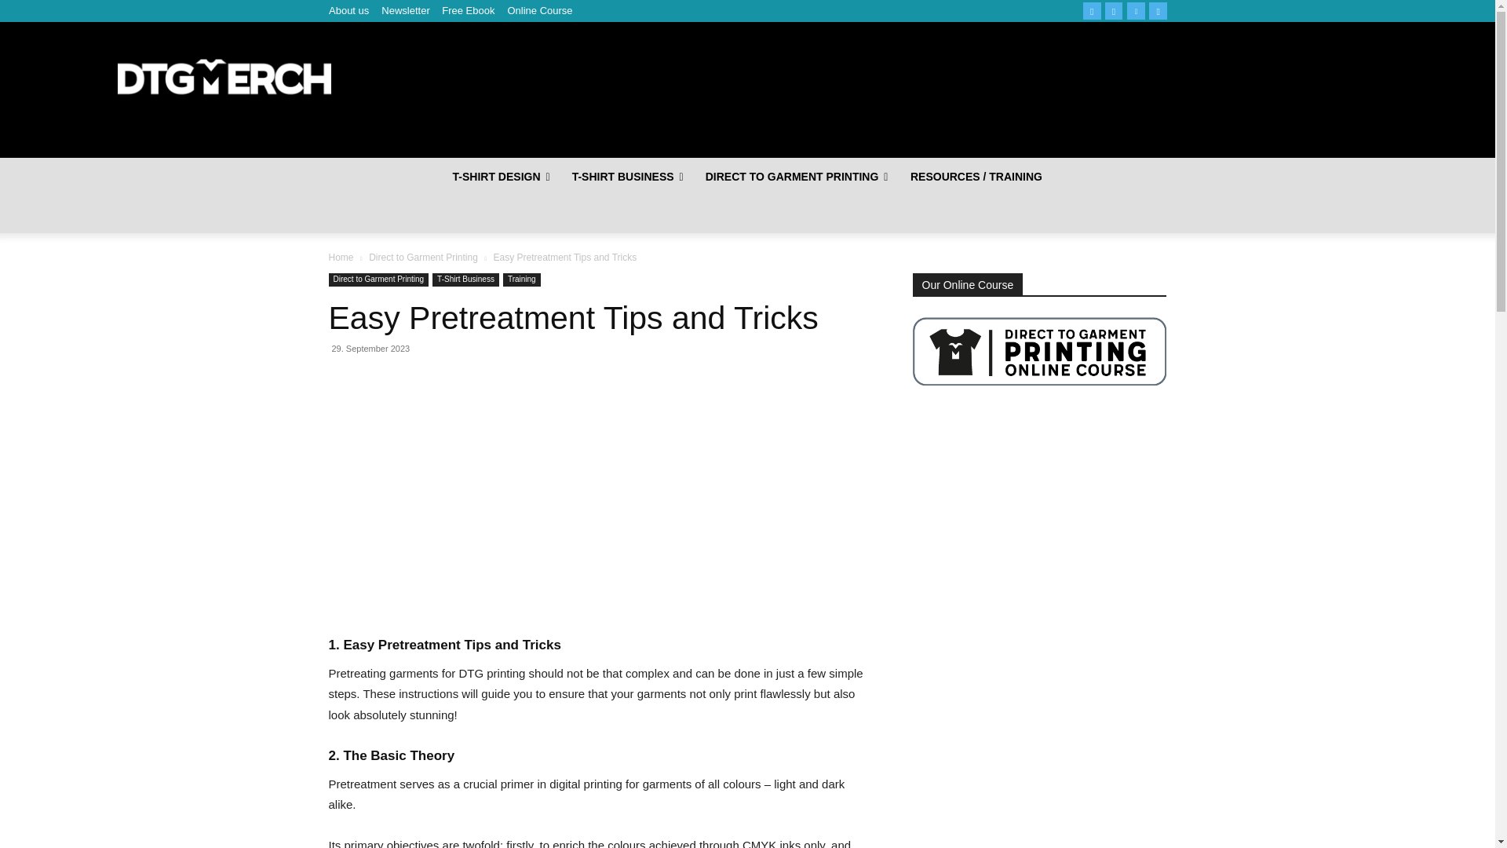 Image resolution: width=1507 pixels, height=848 pixels. Describe the element at coordinates (348, 11) in the screenshot. I see `About us` at that location.